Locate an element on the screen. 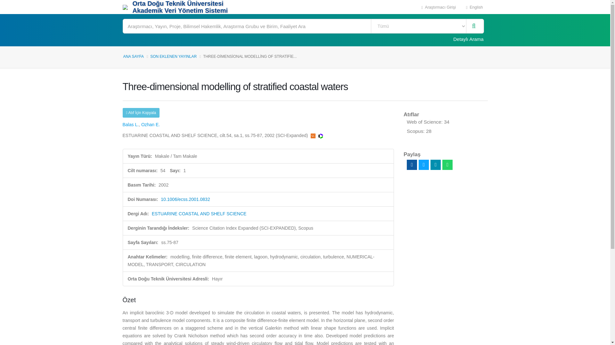 The height and width of the screenshot is (345, 615). ANA SAYFA is located at coordinates (133, 56).